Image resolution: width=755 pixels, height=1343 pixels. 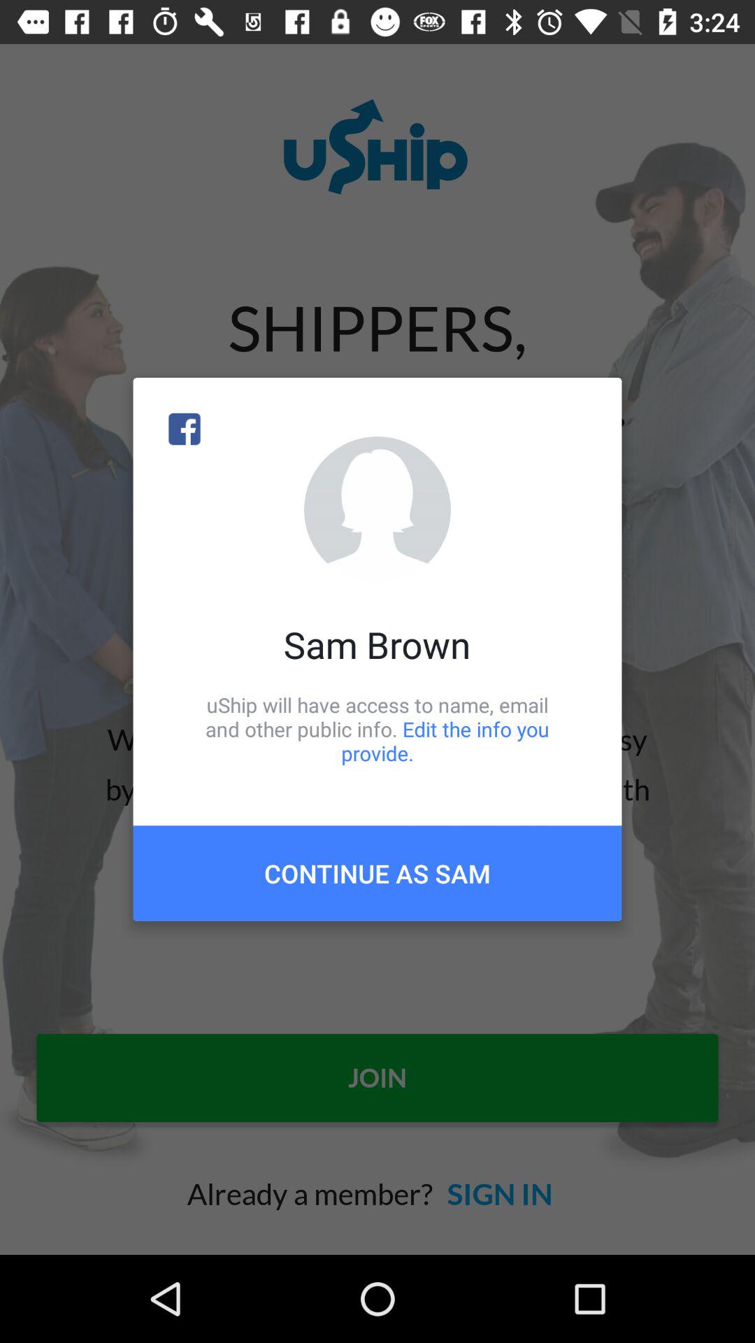 What do you see at coordinates (377, 873) in the screenshot?
I see `select the continue as sam item` at bounding box center [377, 873].